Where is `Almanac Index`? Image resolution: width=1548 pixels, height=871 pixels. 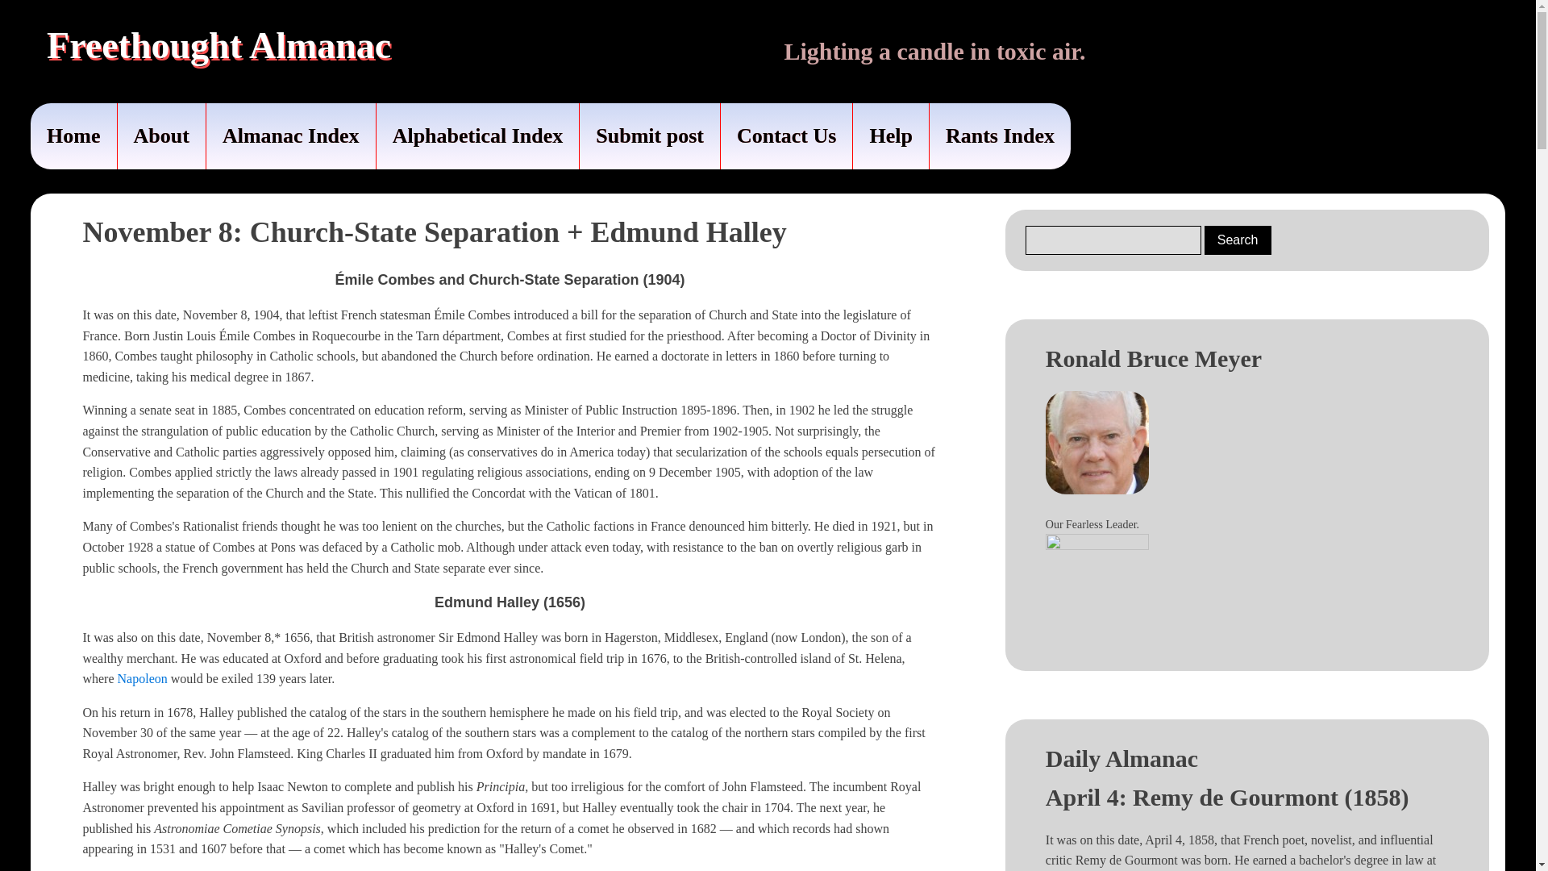 Almanac Index is located at coordinates (290, 135).